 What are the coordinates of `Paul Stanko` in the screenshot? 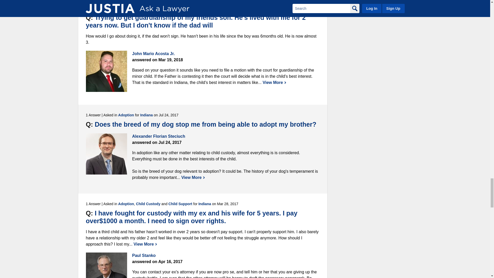 It's located at (107, 265).